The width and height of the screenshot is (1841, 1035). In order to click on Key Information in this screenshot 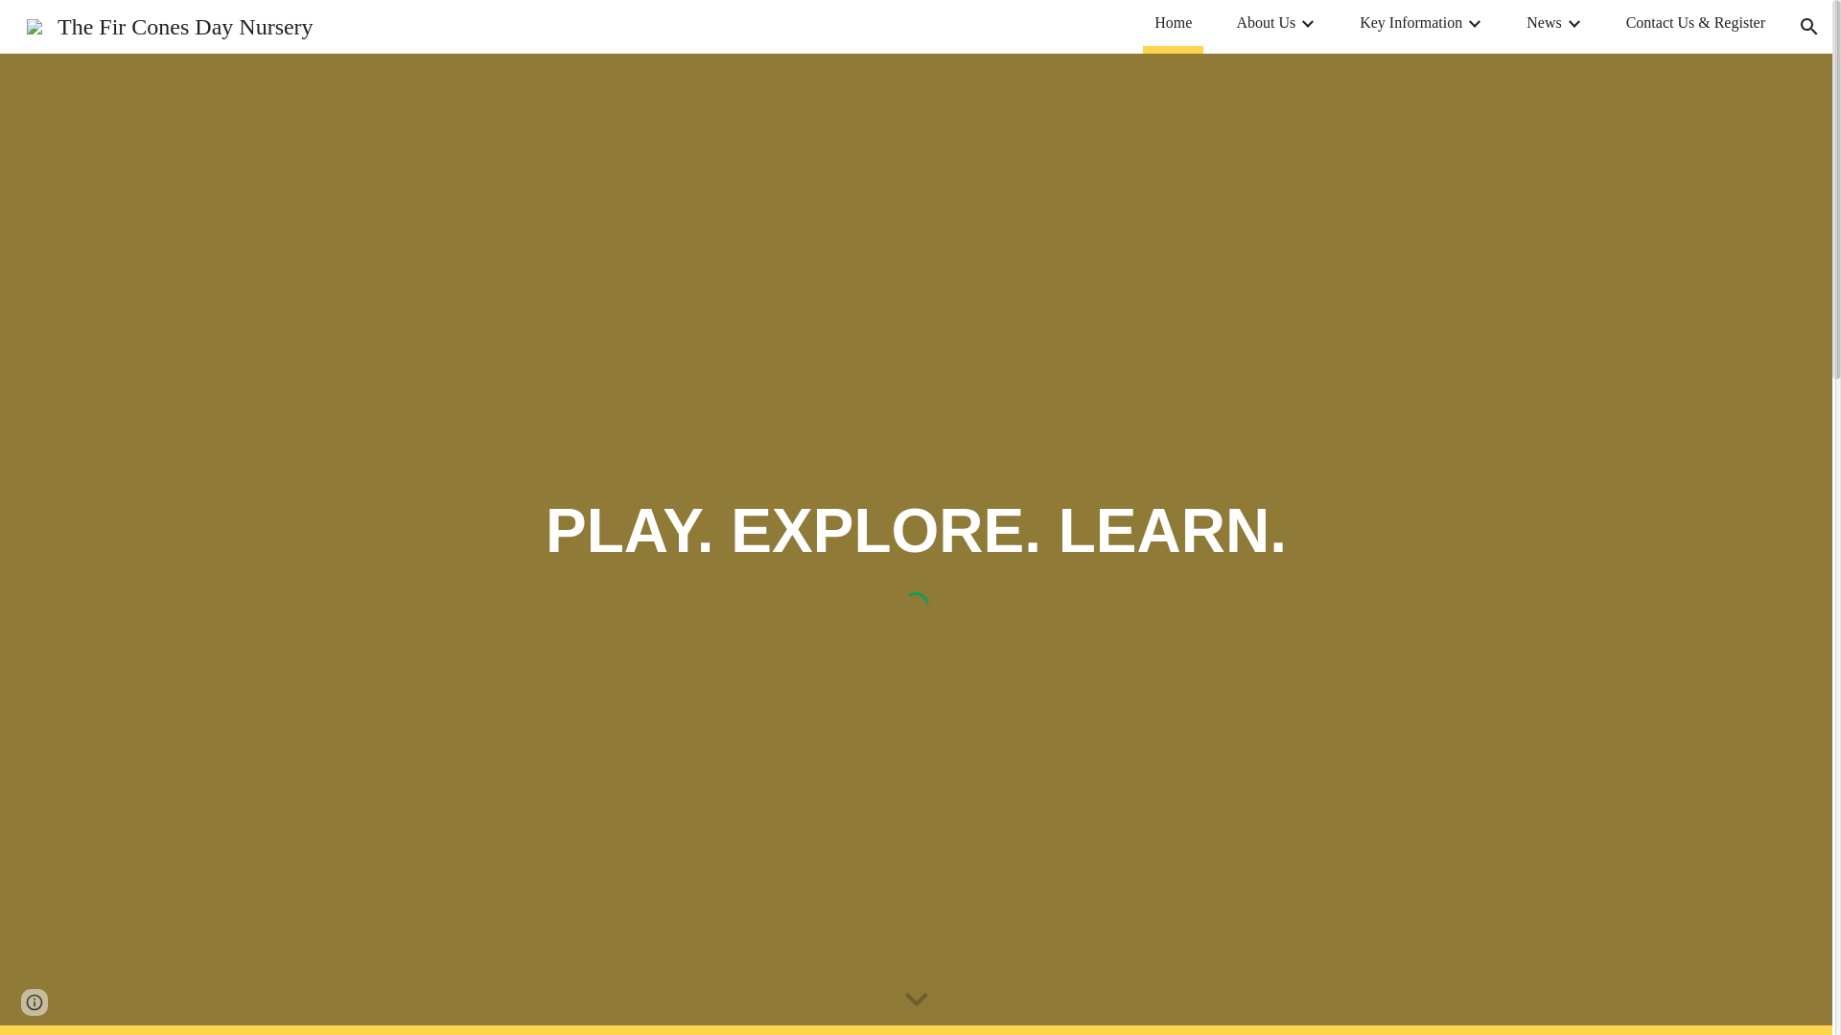, I will do `click(1410, 22)`.